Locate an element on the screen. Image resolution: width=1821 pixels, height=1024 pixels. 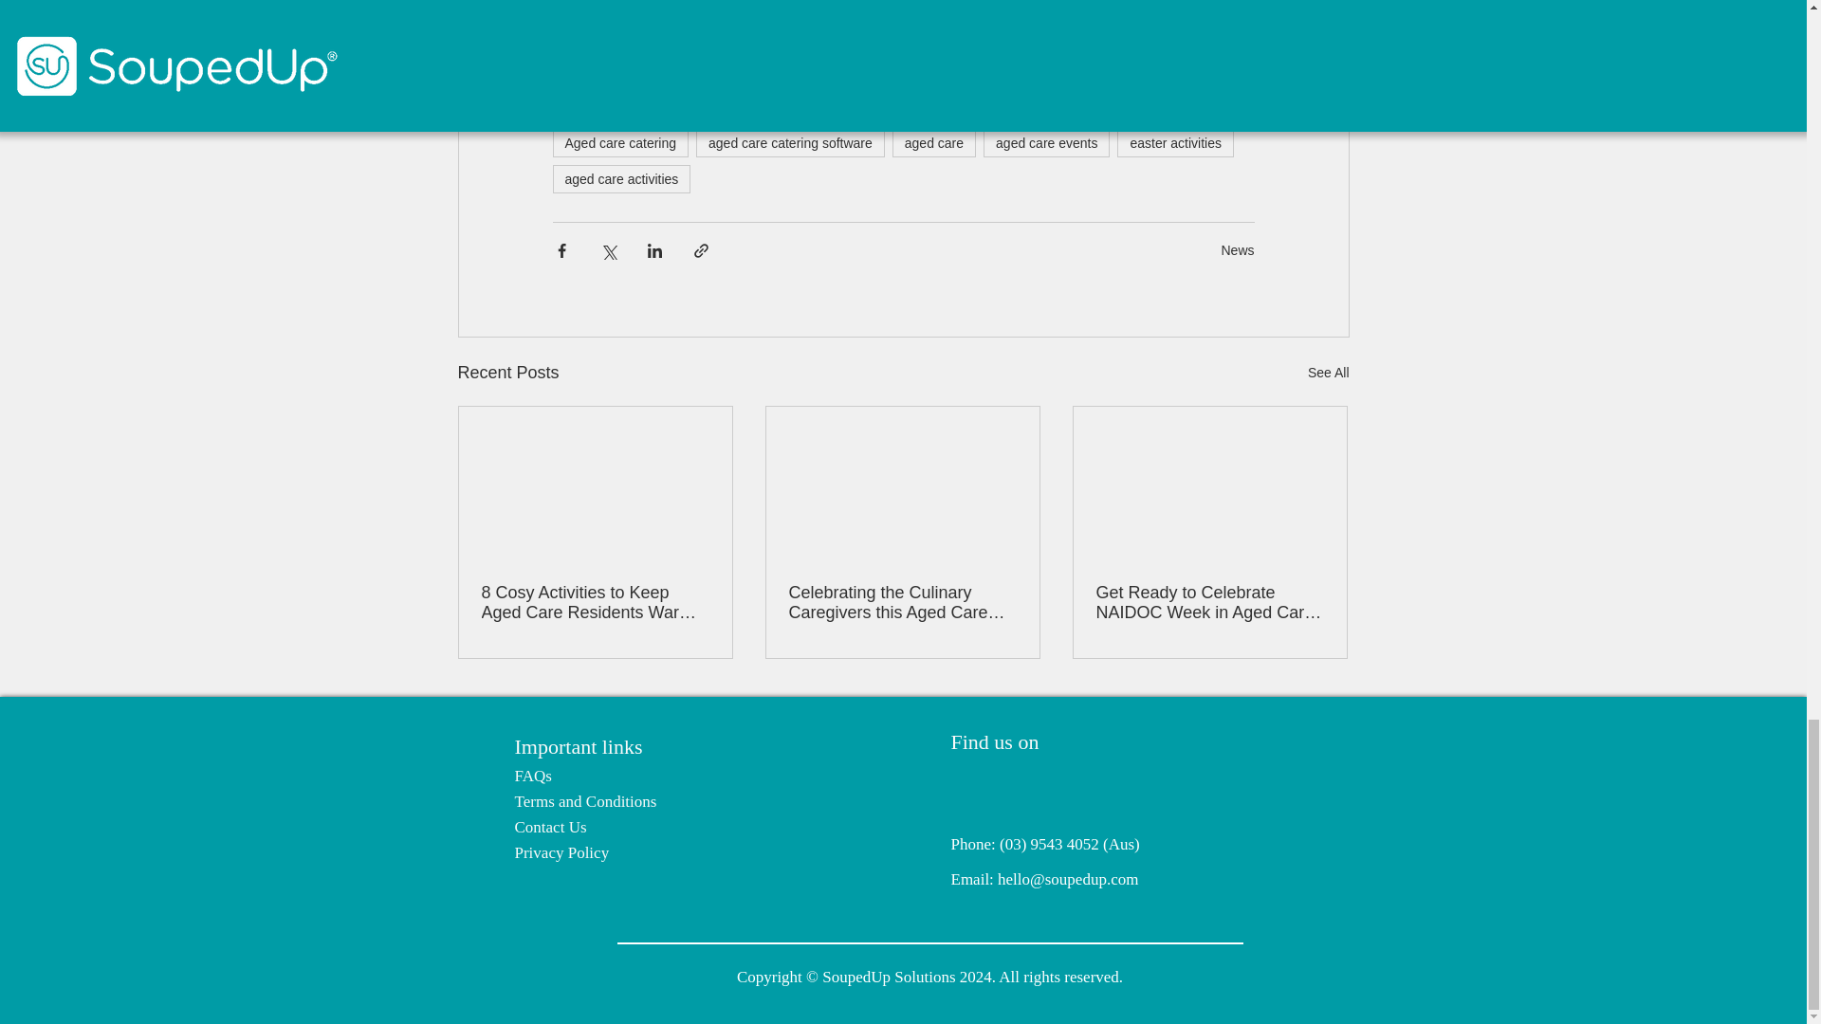
FAQs is located at coordinates (532, 776).